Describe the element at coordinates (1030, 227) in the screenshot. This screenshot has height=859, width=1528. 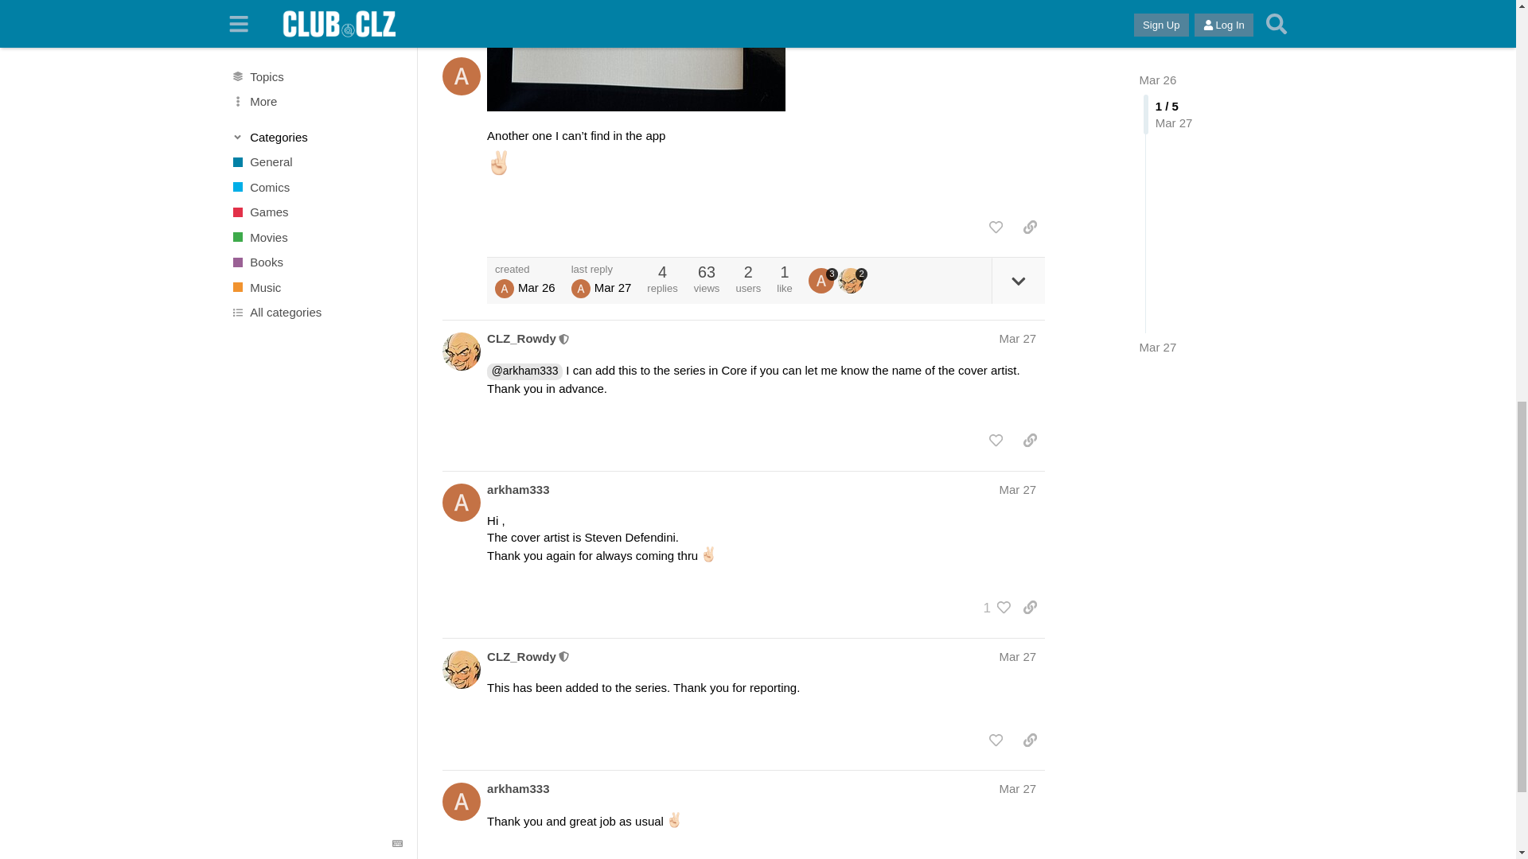
I see `copy a link to this post to clipboard` at that location.